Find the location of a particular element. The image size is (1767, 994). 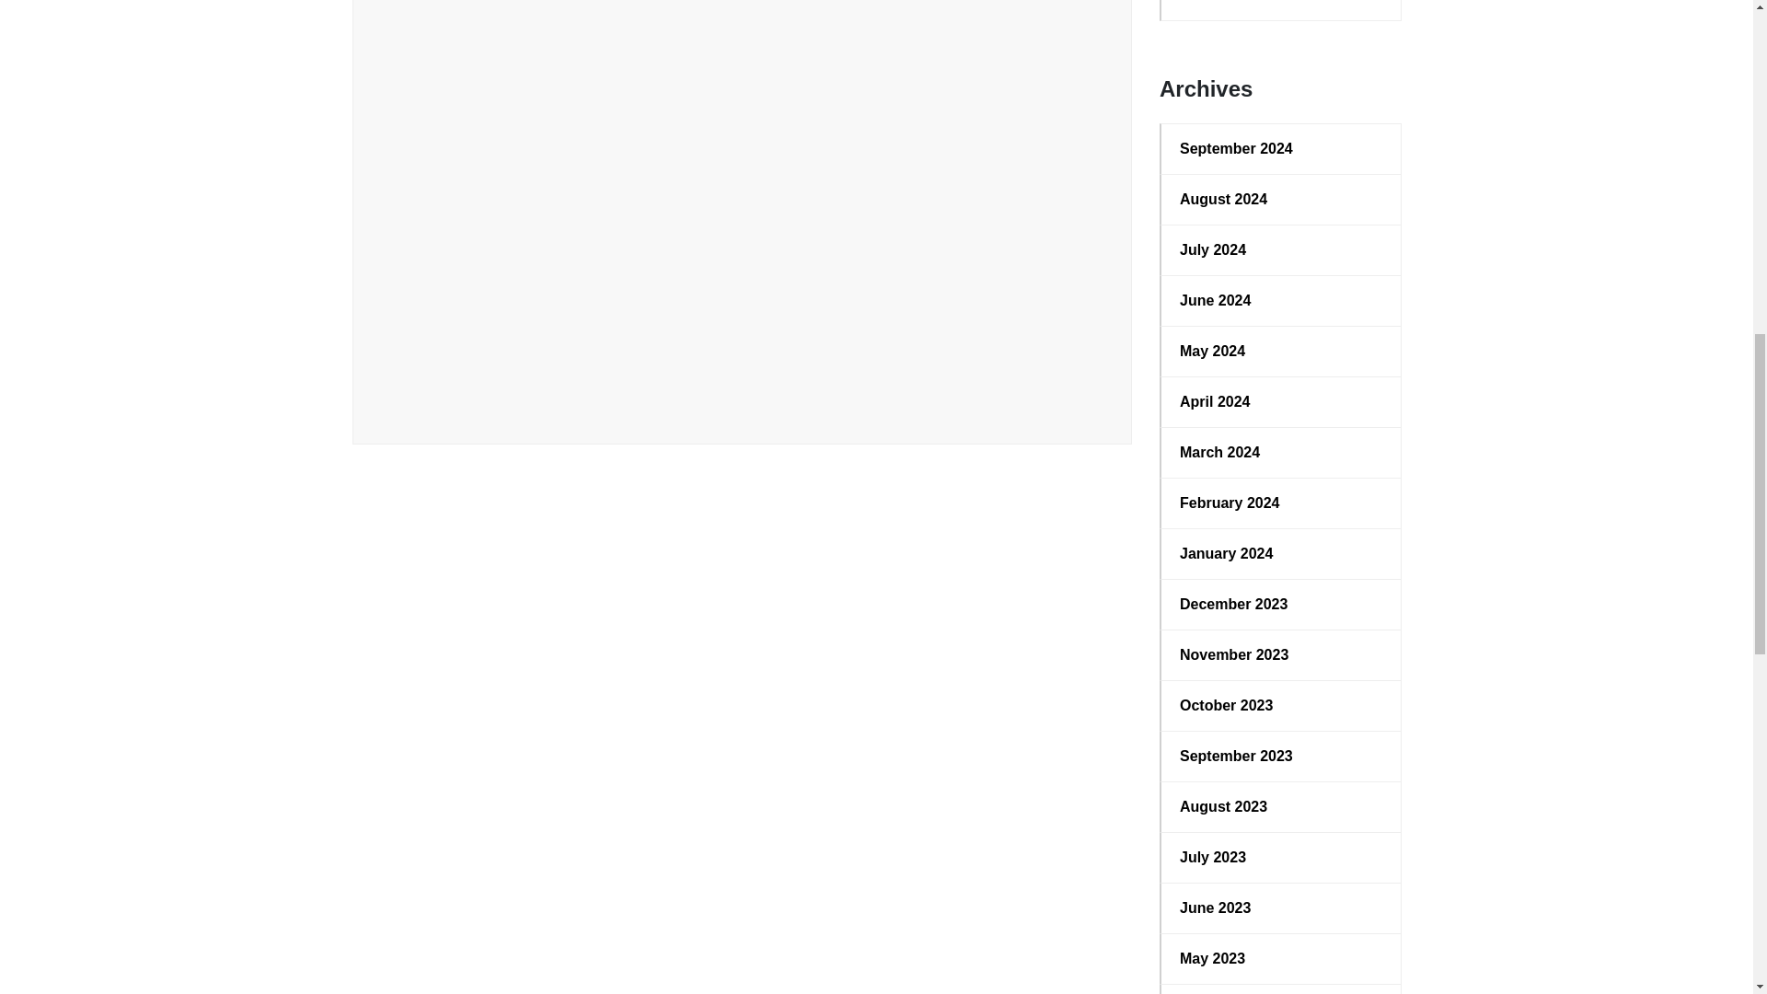

November 2023 is located at coordinates (1281, 654).